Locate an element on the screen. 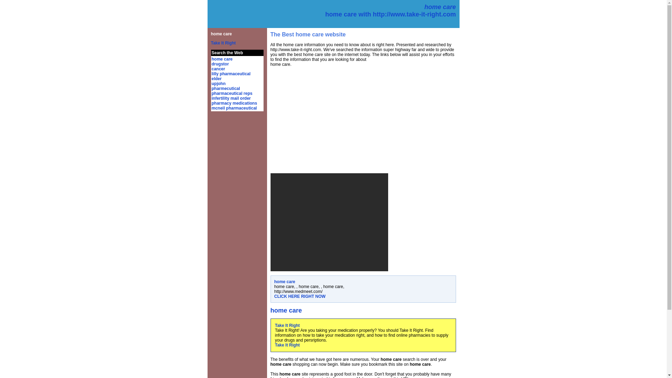 Image resolution: width=672 pixels, height=378 pixels. elder is located at coordinates (216, 79).